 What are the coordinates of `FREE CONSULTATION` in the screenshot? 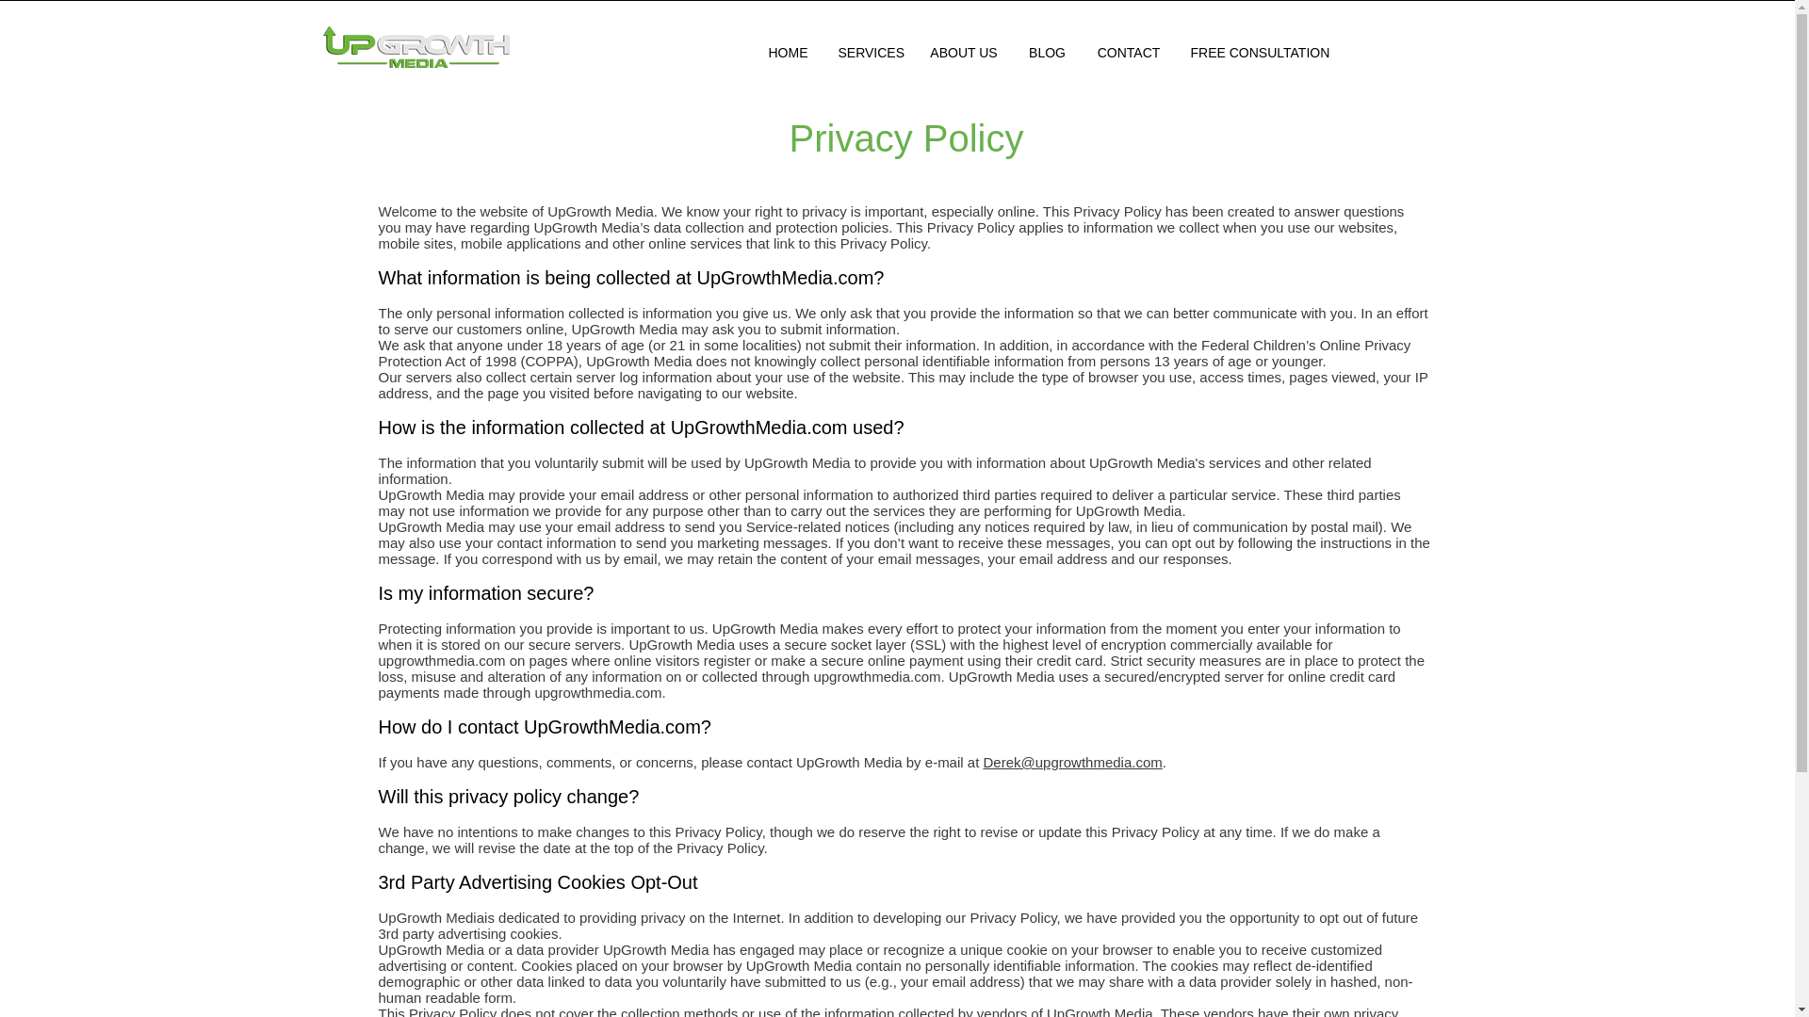 It's located at (1259, 53).